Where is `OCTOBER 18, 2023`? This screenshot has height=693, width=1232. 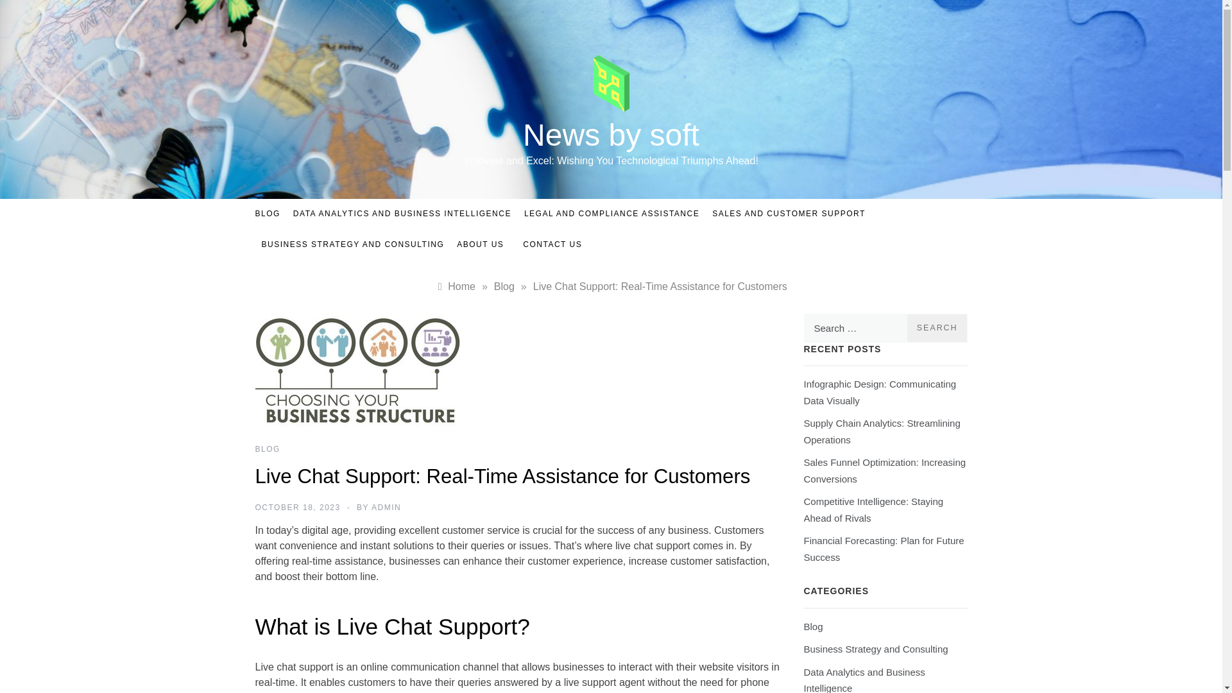
OCTOBER 18, 2023 is located at coordinates (298, 508).